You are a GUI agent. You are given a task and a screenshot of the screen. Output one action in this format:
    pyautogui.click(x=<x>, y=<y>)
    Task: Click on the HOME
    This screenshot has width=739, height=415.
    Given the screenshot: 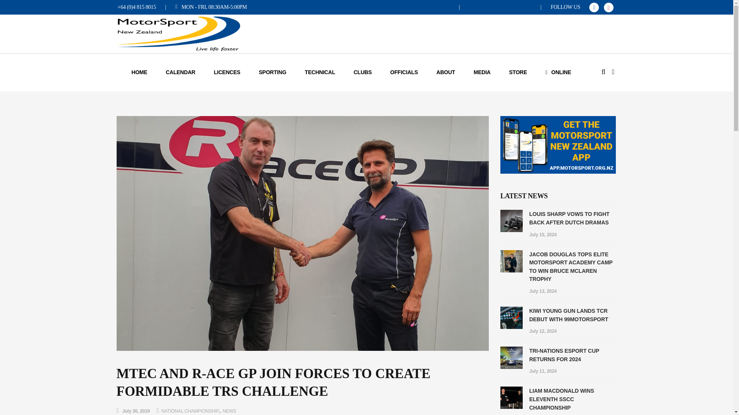 What is the action you would take?
    pyautogui.click(x=139, y=72)
    